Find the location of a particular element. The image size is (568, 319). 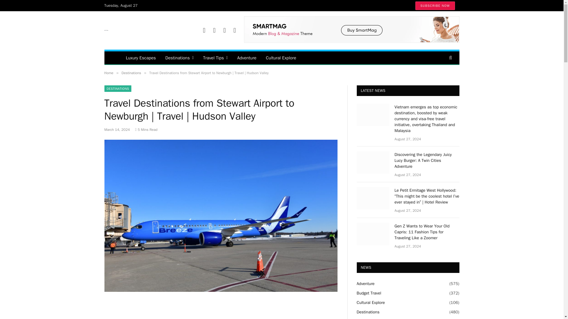

SUBSCRIBE NOW is located at coordinates (435, 5).